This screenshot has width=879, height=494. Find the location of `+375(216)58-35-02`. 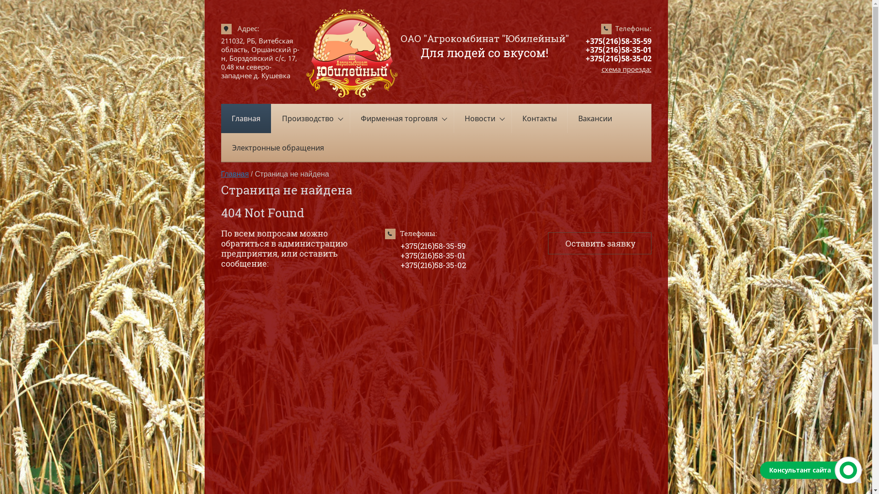

+375(216)58-35-02 is located at coordinates (433, 265).